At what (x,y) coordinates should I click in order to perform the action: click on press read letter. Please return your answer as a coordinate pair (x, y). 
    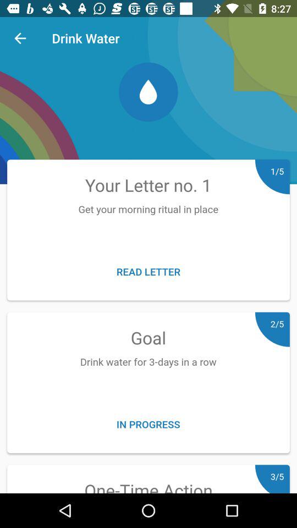
    Looking at the image, I should click on (148, 272).